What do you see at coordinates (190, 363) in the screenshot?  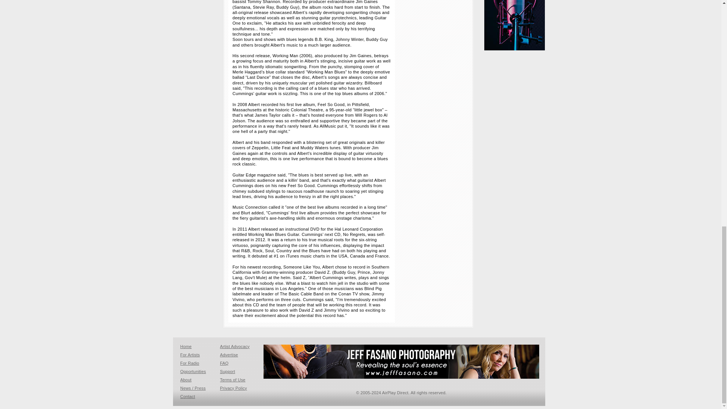 I see `For Radio` at bounding box center [190, 363].